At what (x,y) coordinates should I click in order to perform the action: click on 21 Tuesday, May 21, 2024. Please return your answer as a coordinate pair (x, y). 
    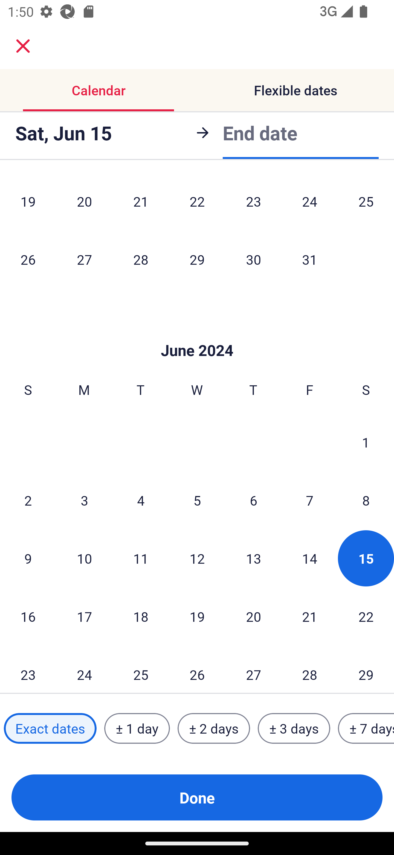
    Looking at the image, I should click on (141, 202).